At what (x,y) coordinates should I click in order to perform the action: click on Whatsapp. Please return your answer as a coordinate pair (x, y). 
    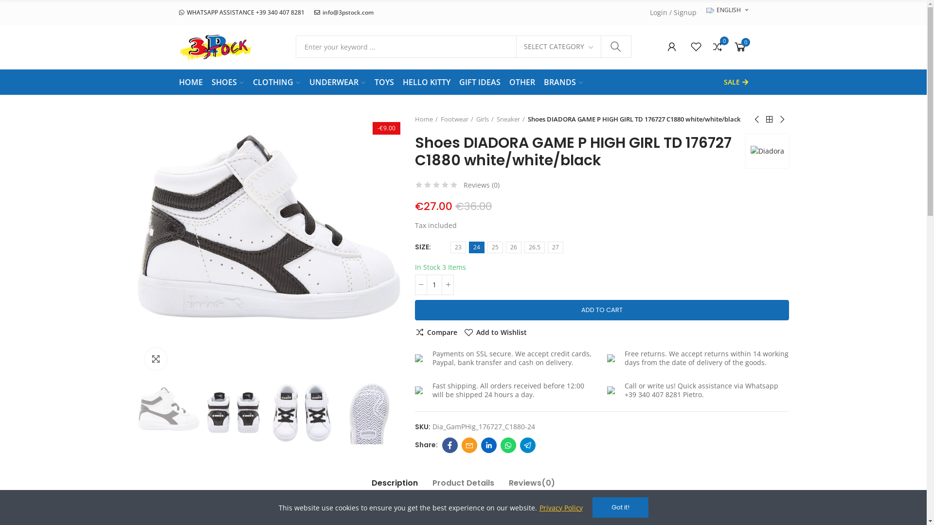
    Looking at the image, I should click on (508, 445).